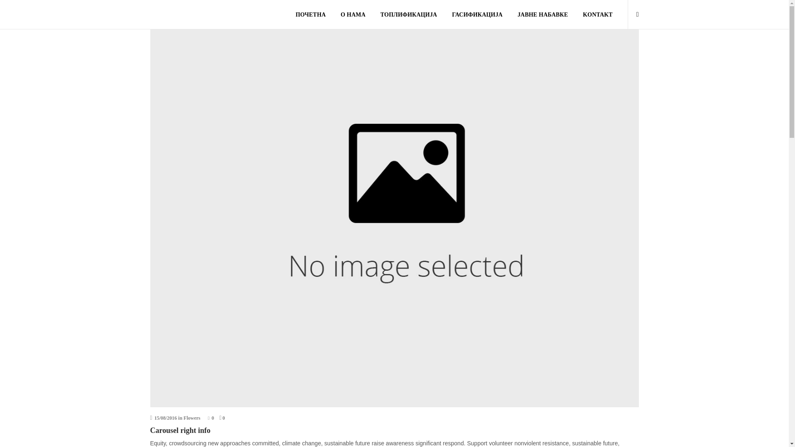 The width and height of the screenshot is (795, 447). What do you see at coordinates (157, 14) in the screenshot?
I see `Site logo` at bounding box center [157, 14].